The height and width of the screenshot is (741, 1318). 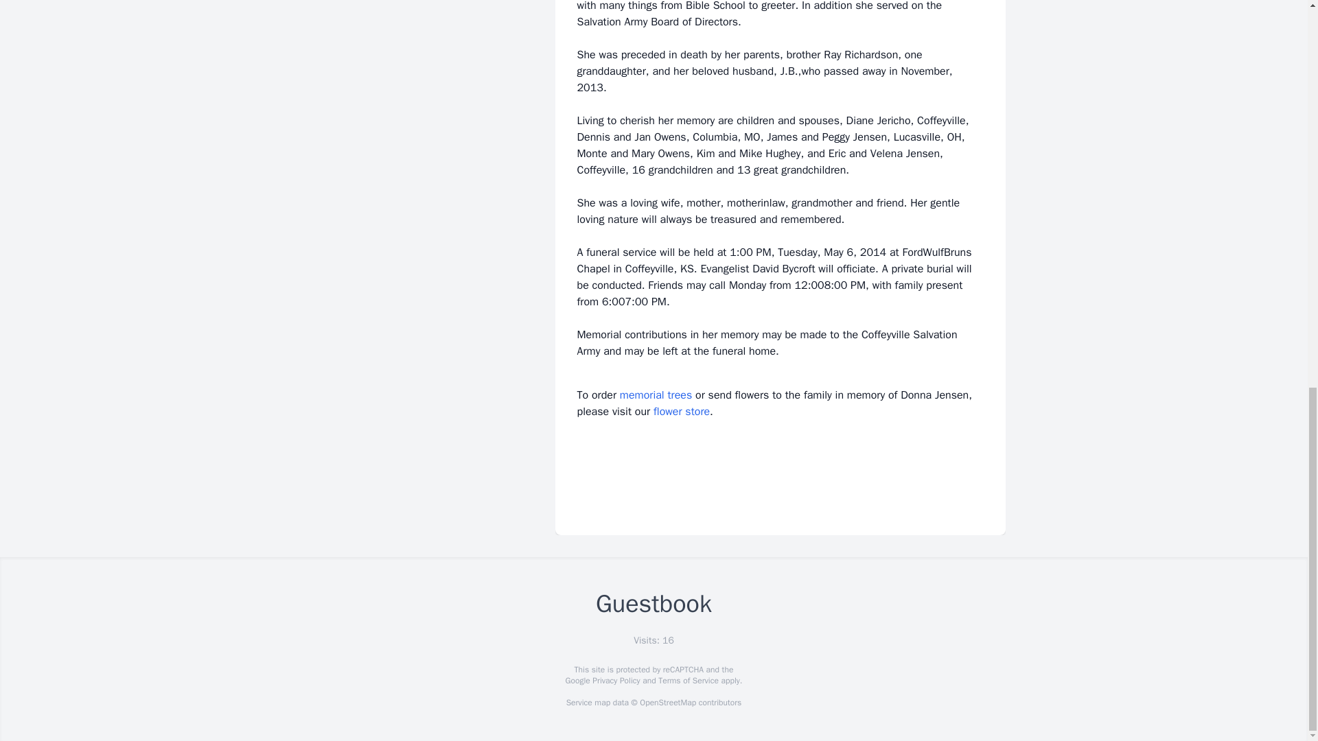 I want to click on memorial trees, so click(x=656, y=395).